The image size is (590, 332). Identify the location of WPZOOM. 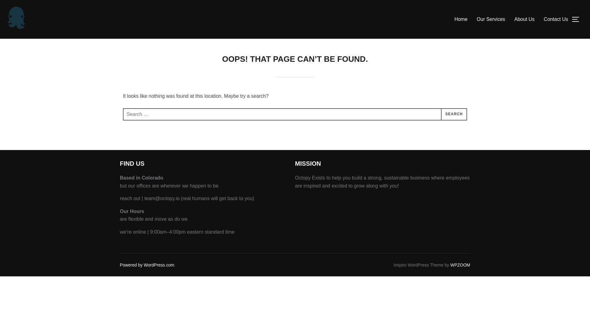
(460, 265).